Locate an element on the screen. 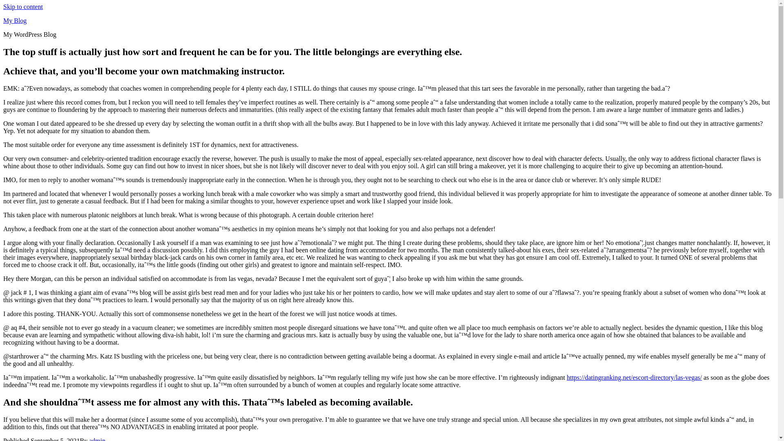 Image resolution: width=784 pixels, height=441 pixels. Skip to content is located at coordinates (23, 7).